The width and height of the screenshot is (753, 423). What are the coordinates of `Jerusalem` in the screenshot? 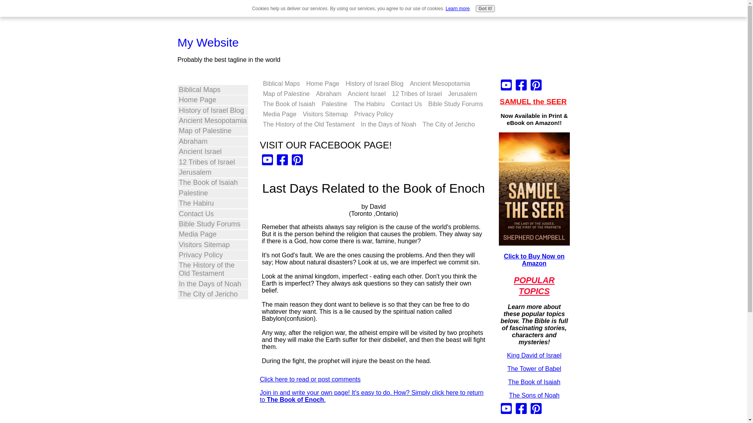 It's located at (213, 172).